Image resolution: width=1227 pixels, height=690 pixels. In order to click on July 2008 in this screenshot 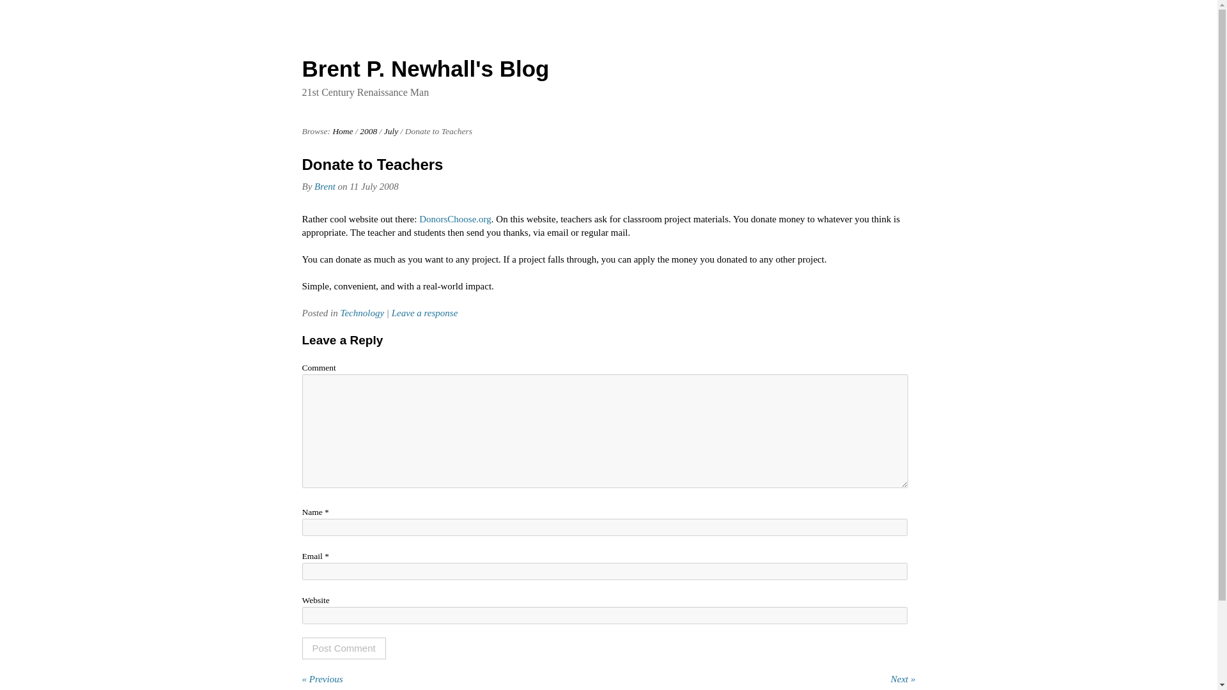, I will do `click(391, 130)`.